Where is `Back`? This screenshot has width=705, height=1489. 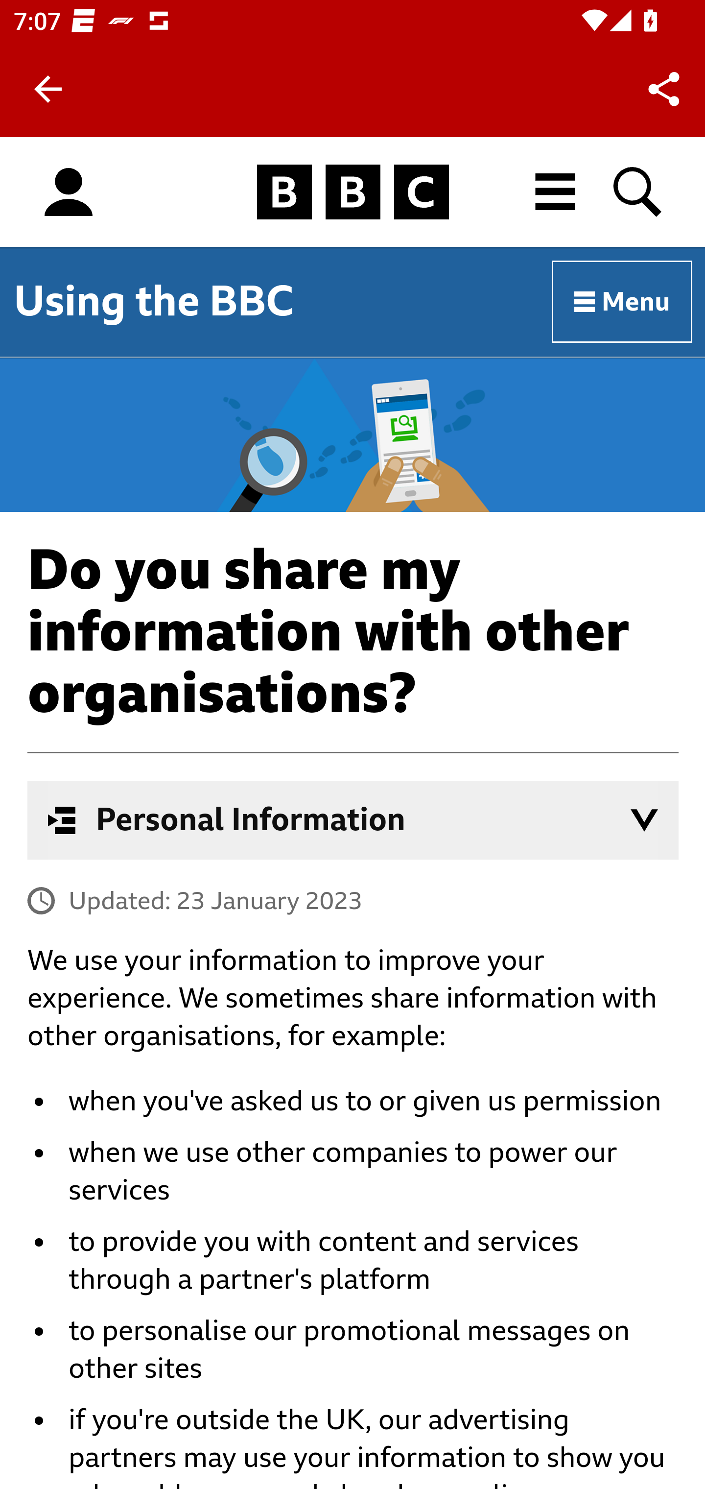 Back is located at coordinates (48, 89).